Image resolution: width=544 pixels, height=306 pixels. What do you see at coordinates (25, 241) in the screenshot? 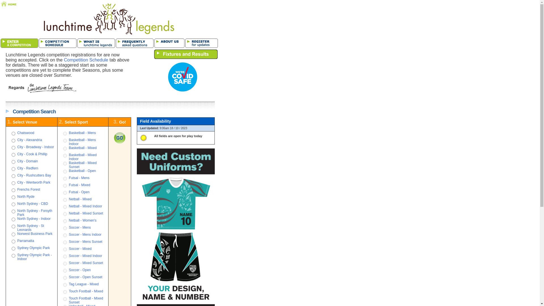
I see `Parramatta` at bounding box center [25, 241].